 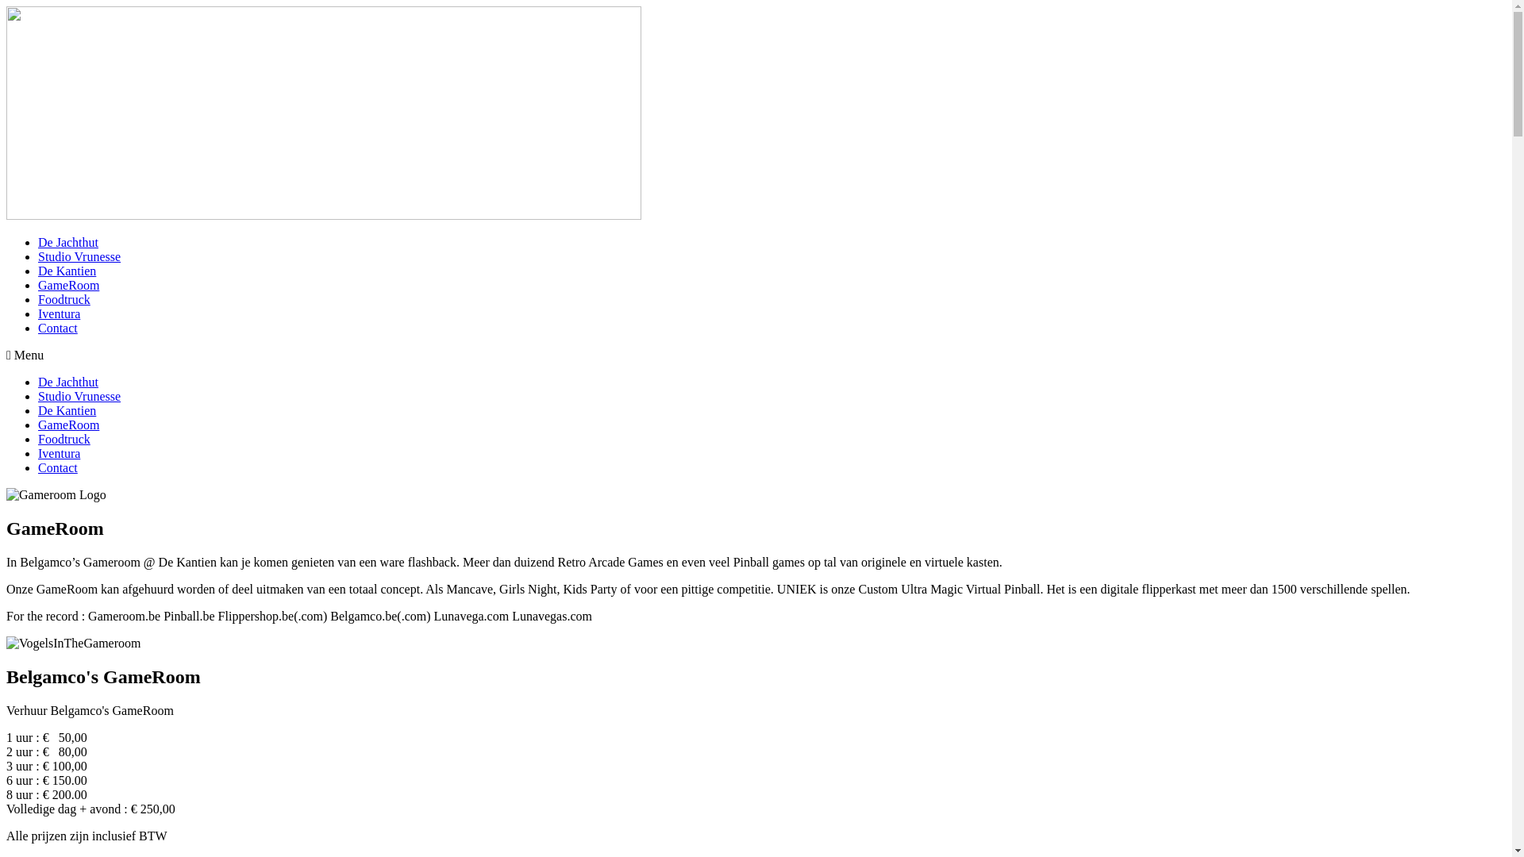 What do you see at coordinates (67, 271) in the screenshot?
I see `De Kantien` at bounding box center [67, 271].